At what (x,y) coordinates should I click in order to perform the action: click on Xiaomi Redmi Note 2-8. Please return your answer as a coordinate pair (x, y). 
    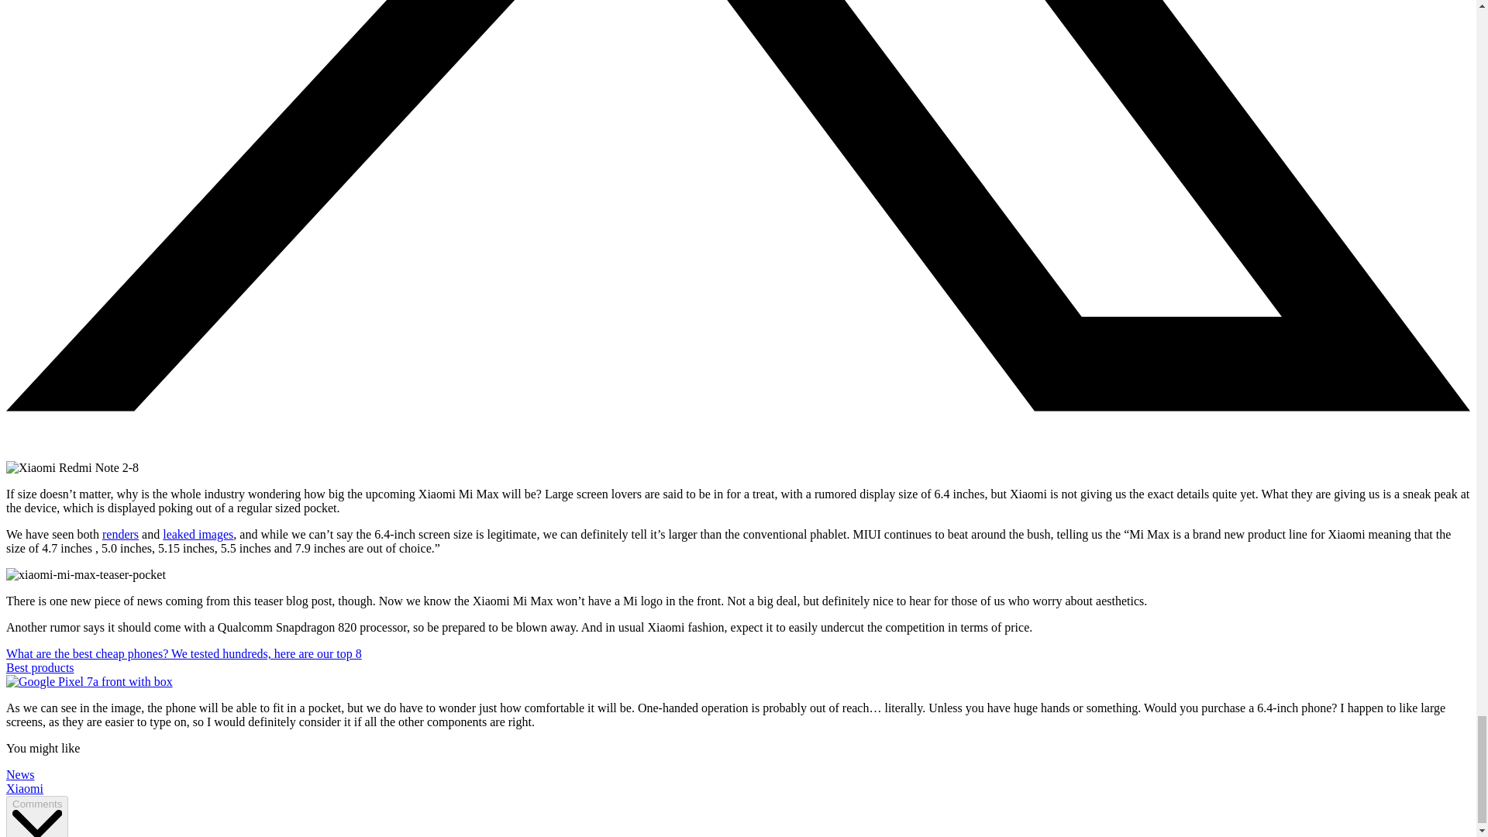
    Looking at the image, I should click on (71, 468).